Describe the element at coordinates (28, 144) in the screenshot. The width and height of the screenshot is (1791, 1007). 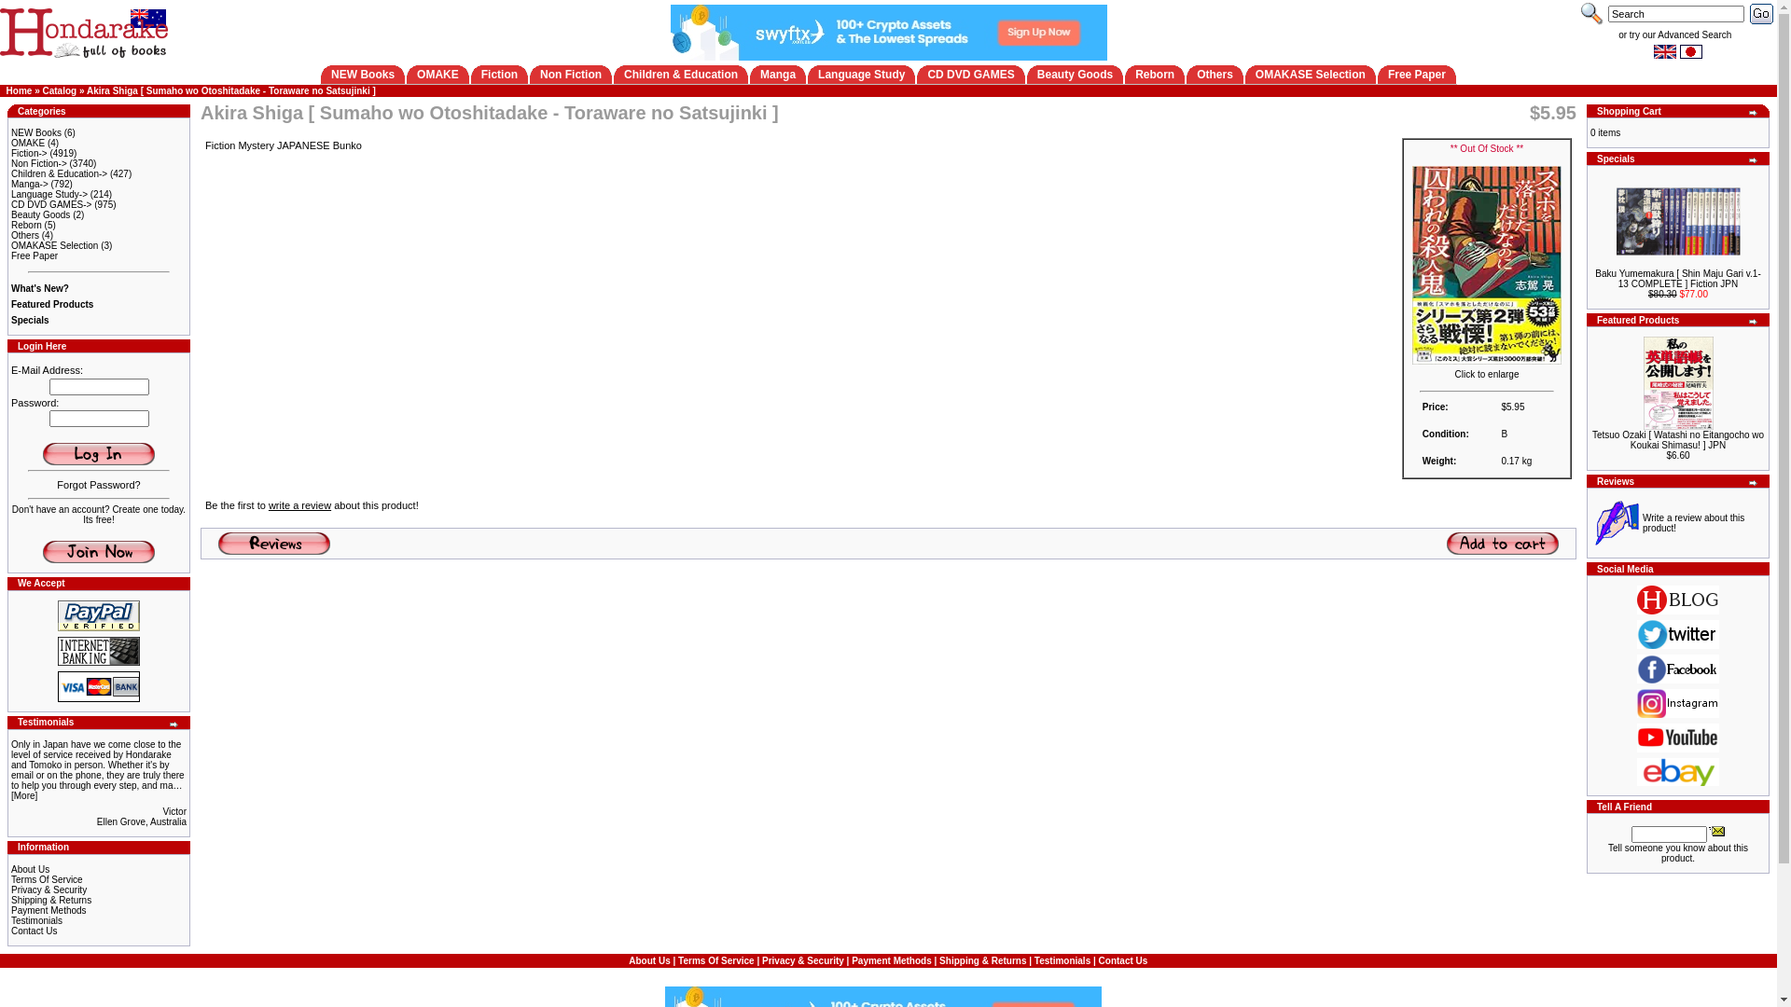
I see `OMAKE` at that location.